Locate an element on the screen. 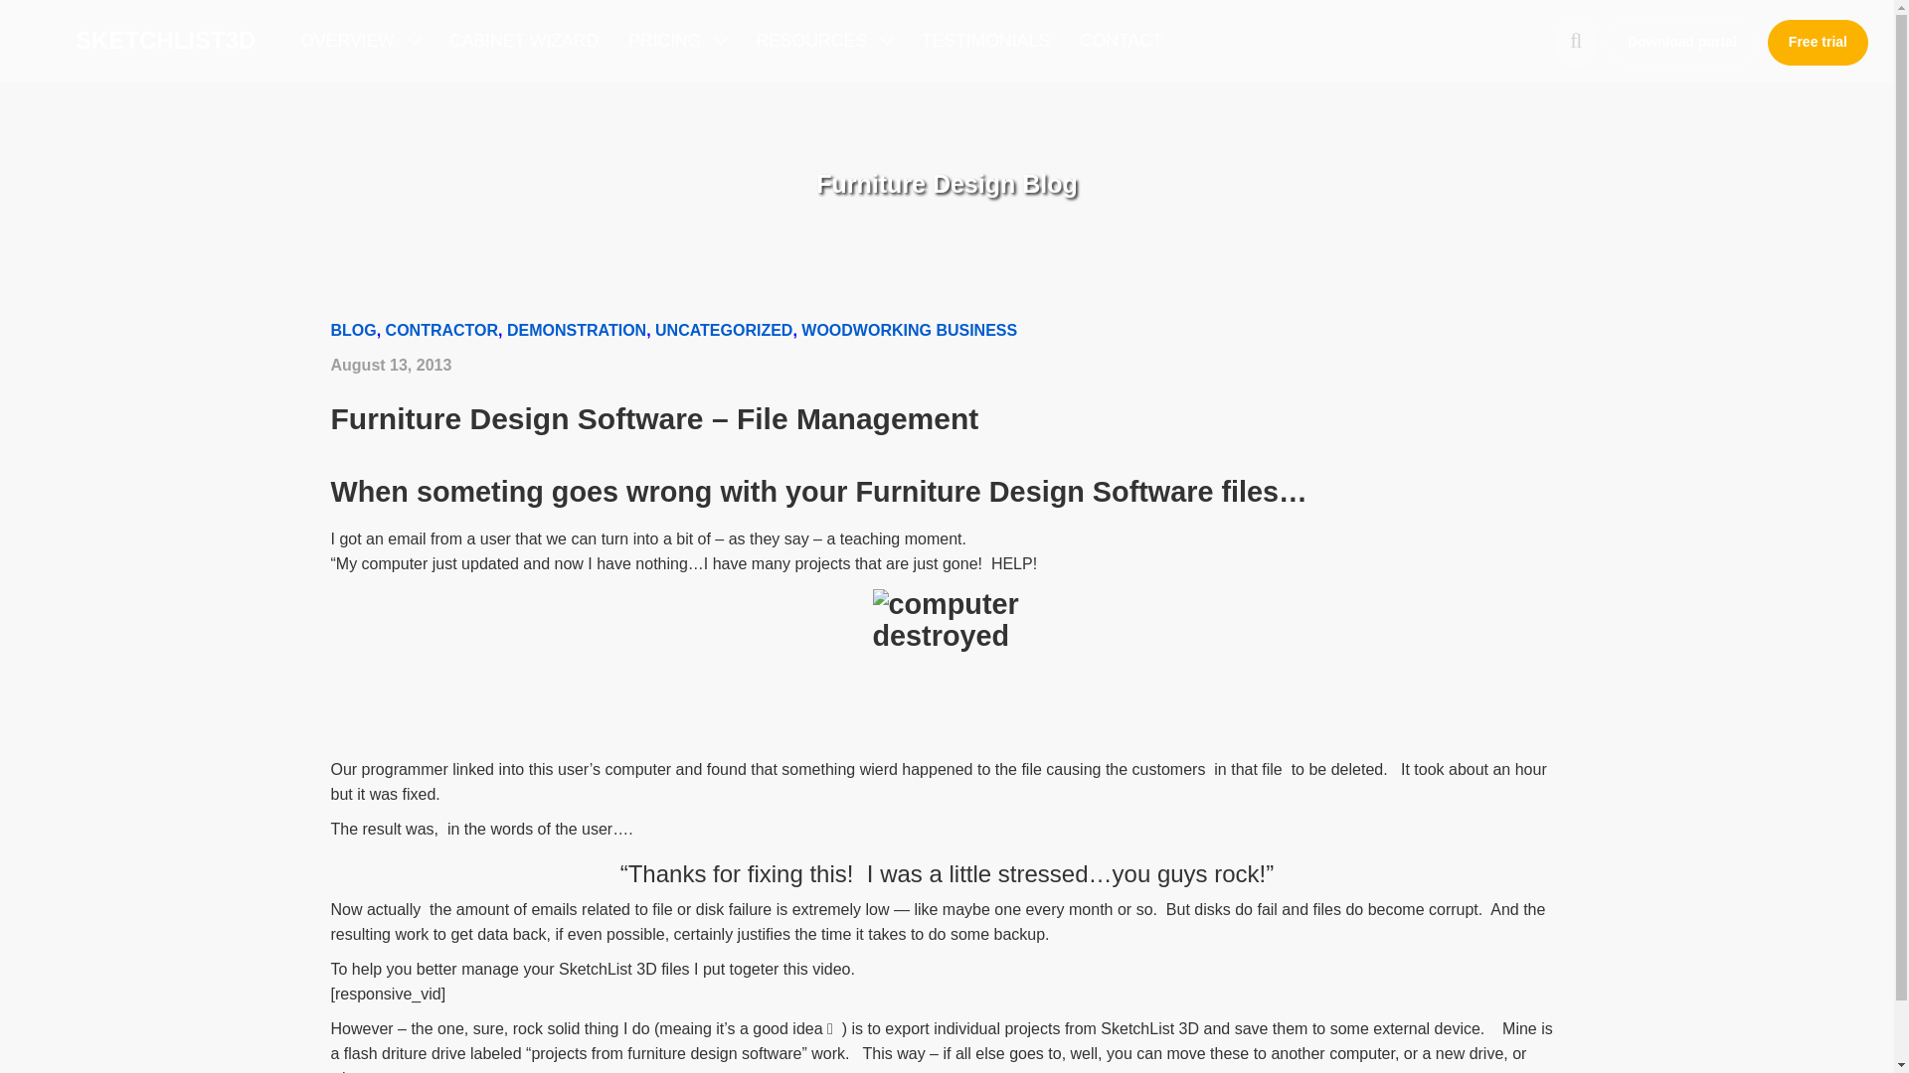  CONTRACTOR is located at coordinates (441, 330).